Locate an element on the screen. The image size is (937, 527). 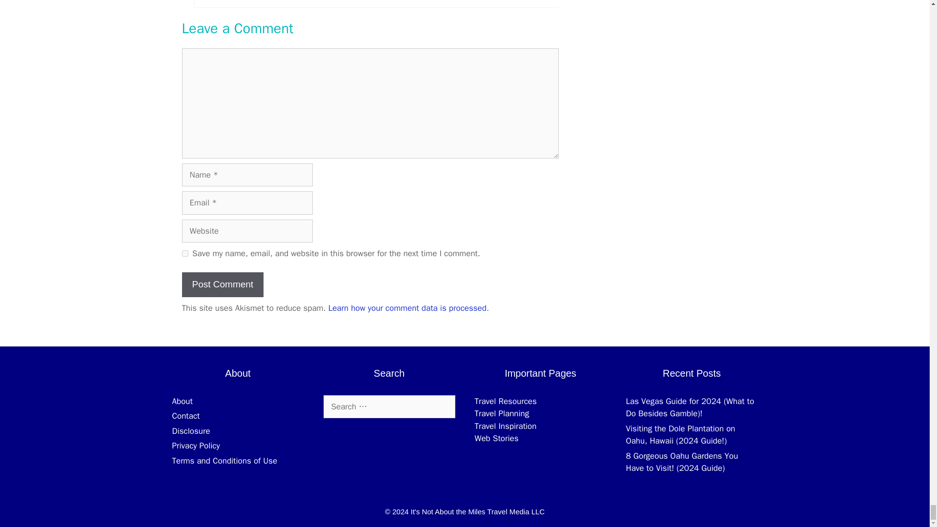
yes is located at coordinates (184, 253).